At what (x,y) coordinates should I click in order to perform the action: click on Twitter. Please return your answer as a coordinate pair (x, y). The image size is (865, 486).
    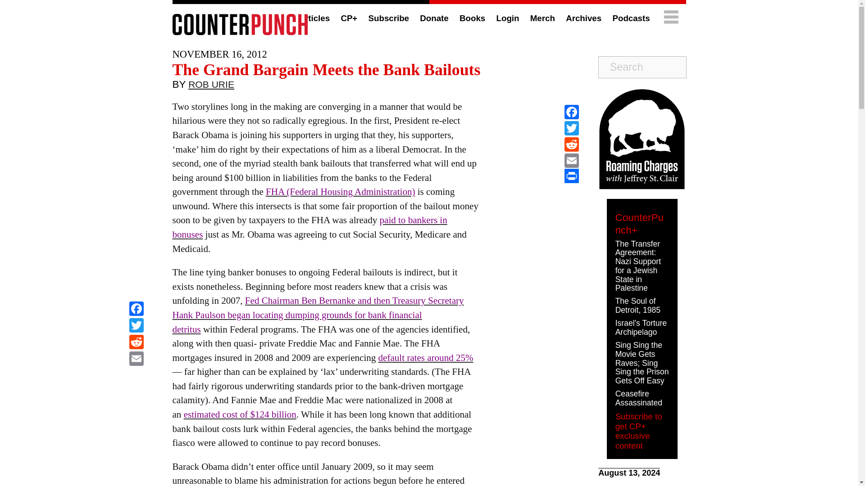
    Looking at the image, I should click on (571, 128).